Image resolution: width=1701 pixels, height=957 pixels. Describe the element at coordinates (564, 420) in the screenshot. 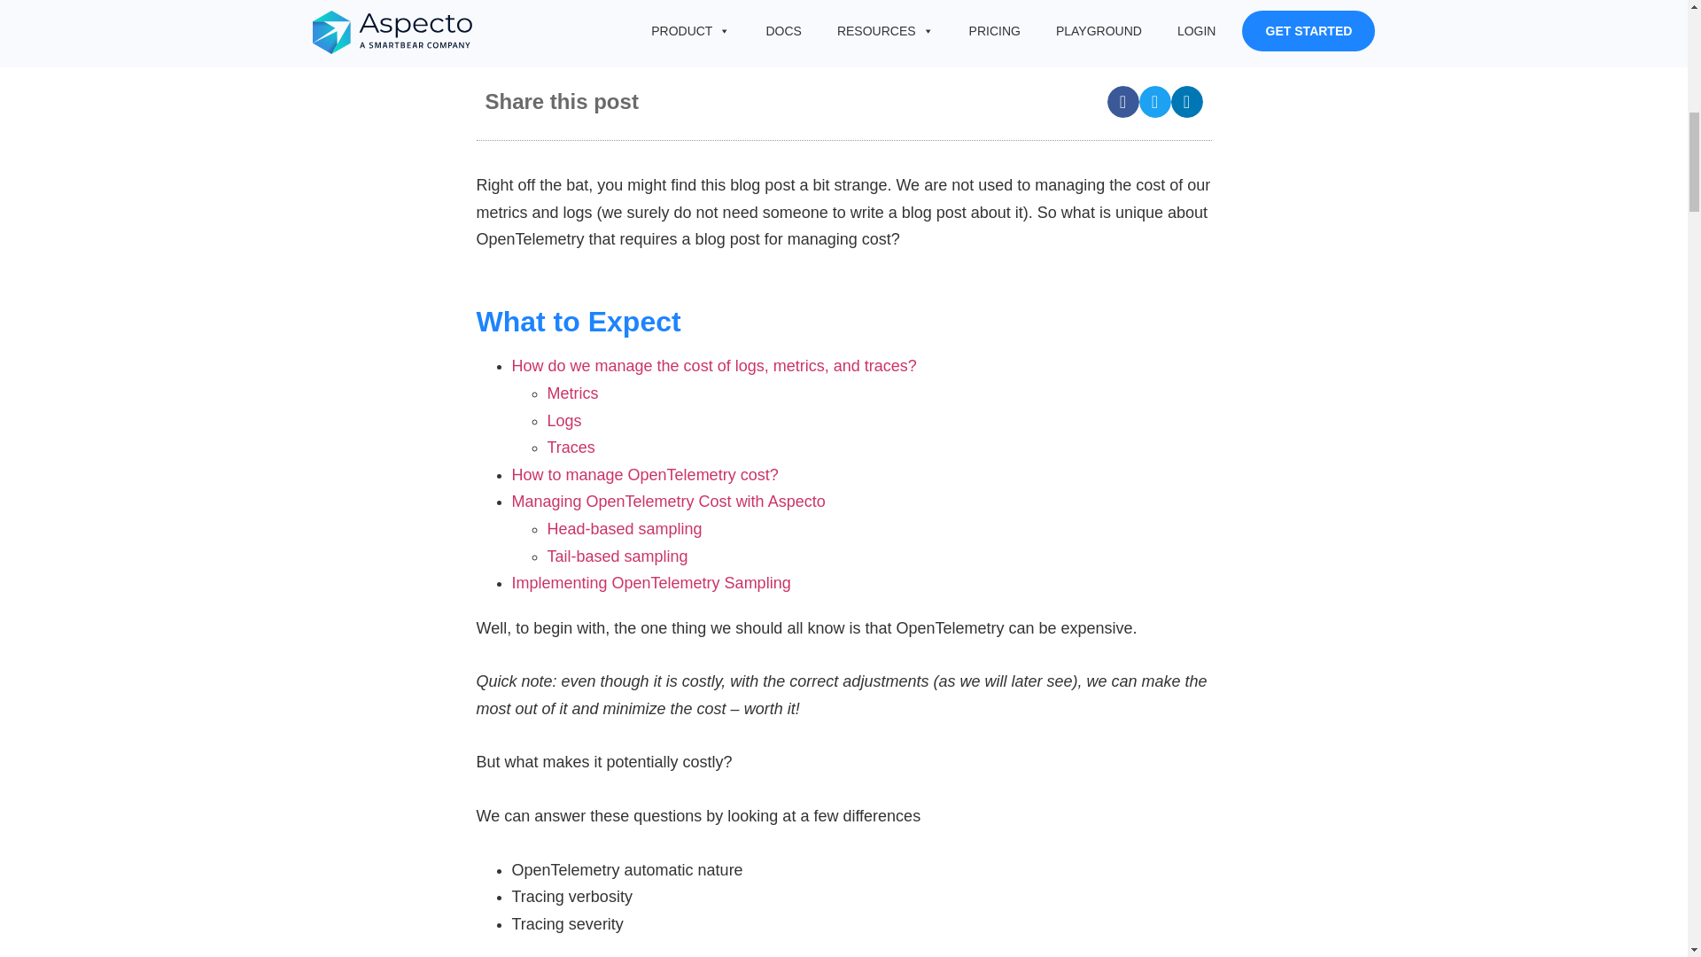

I see `Logs` at that location.